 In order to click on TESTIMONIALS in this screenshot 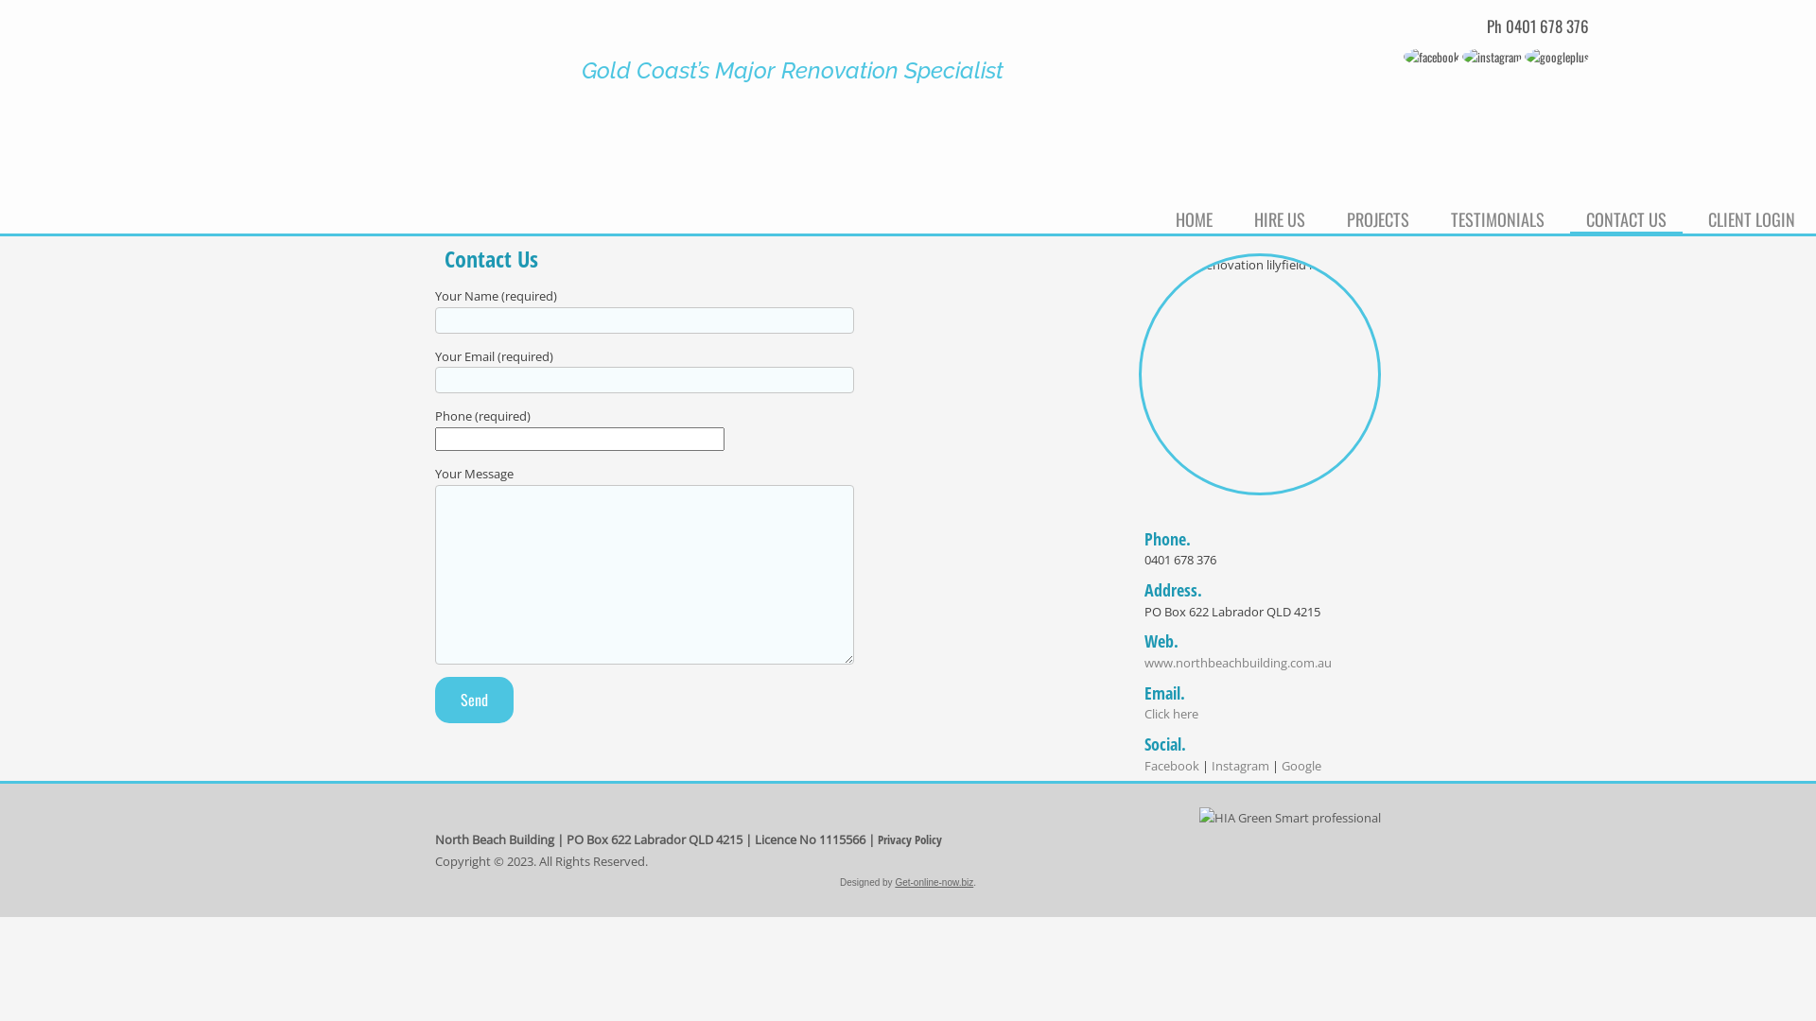, I will do `click(1498, 216)`.